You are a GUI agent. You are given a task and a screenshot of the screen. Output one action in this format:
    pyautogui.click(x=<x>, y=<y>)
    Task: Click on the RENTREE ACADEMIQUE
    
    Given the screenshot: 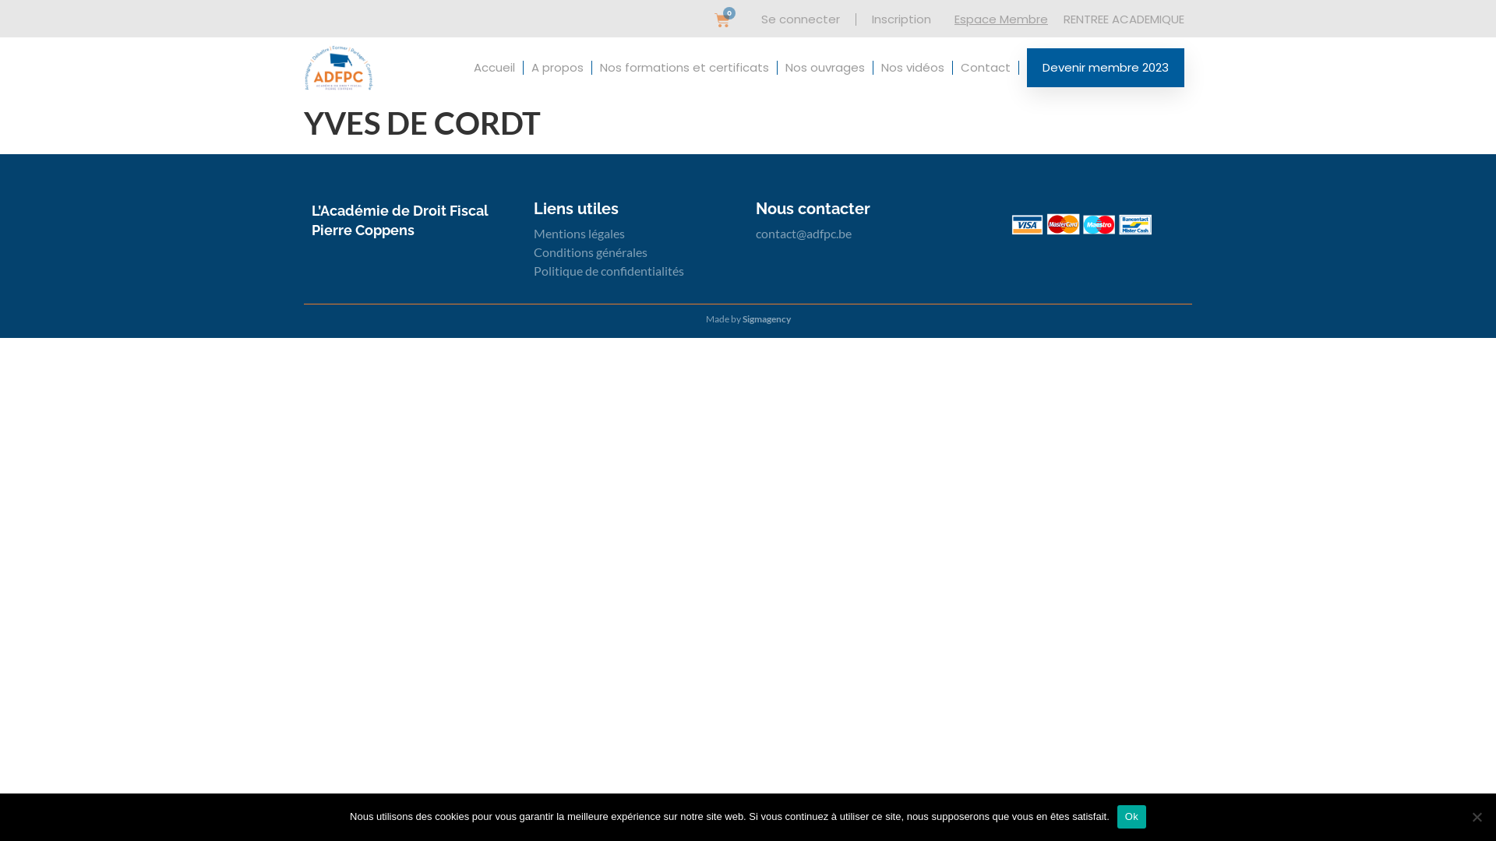 What is the action you would take?
    pyautogui.click(x=1124, y=19)
    